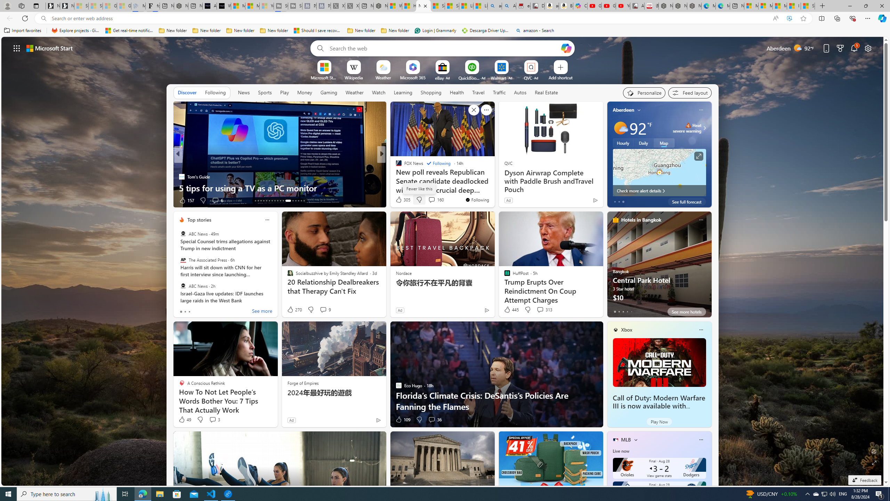 The width and height of the screenshot is (890, 501). Describe the element at coordinates (409, 18) in the screenshot. I see `Address and search bar` at that location.